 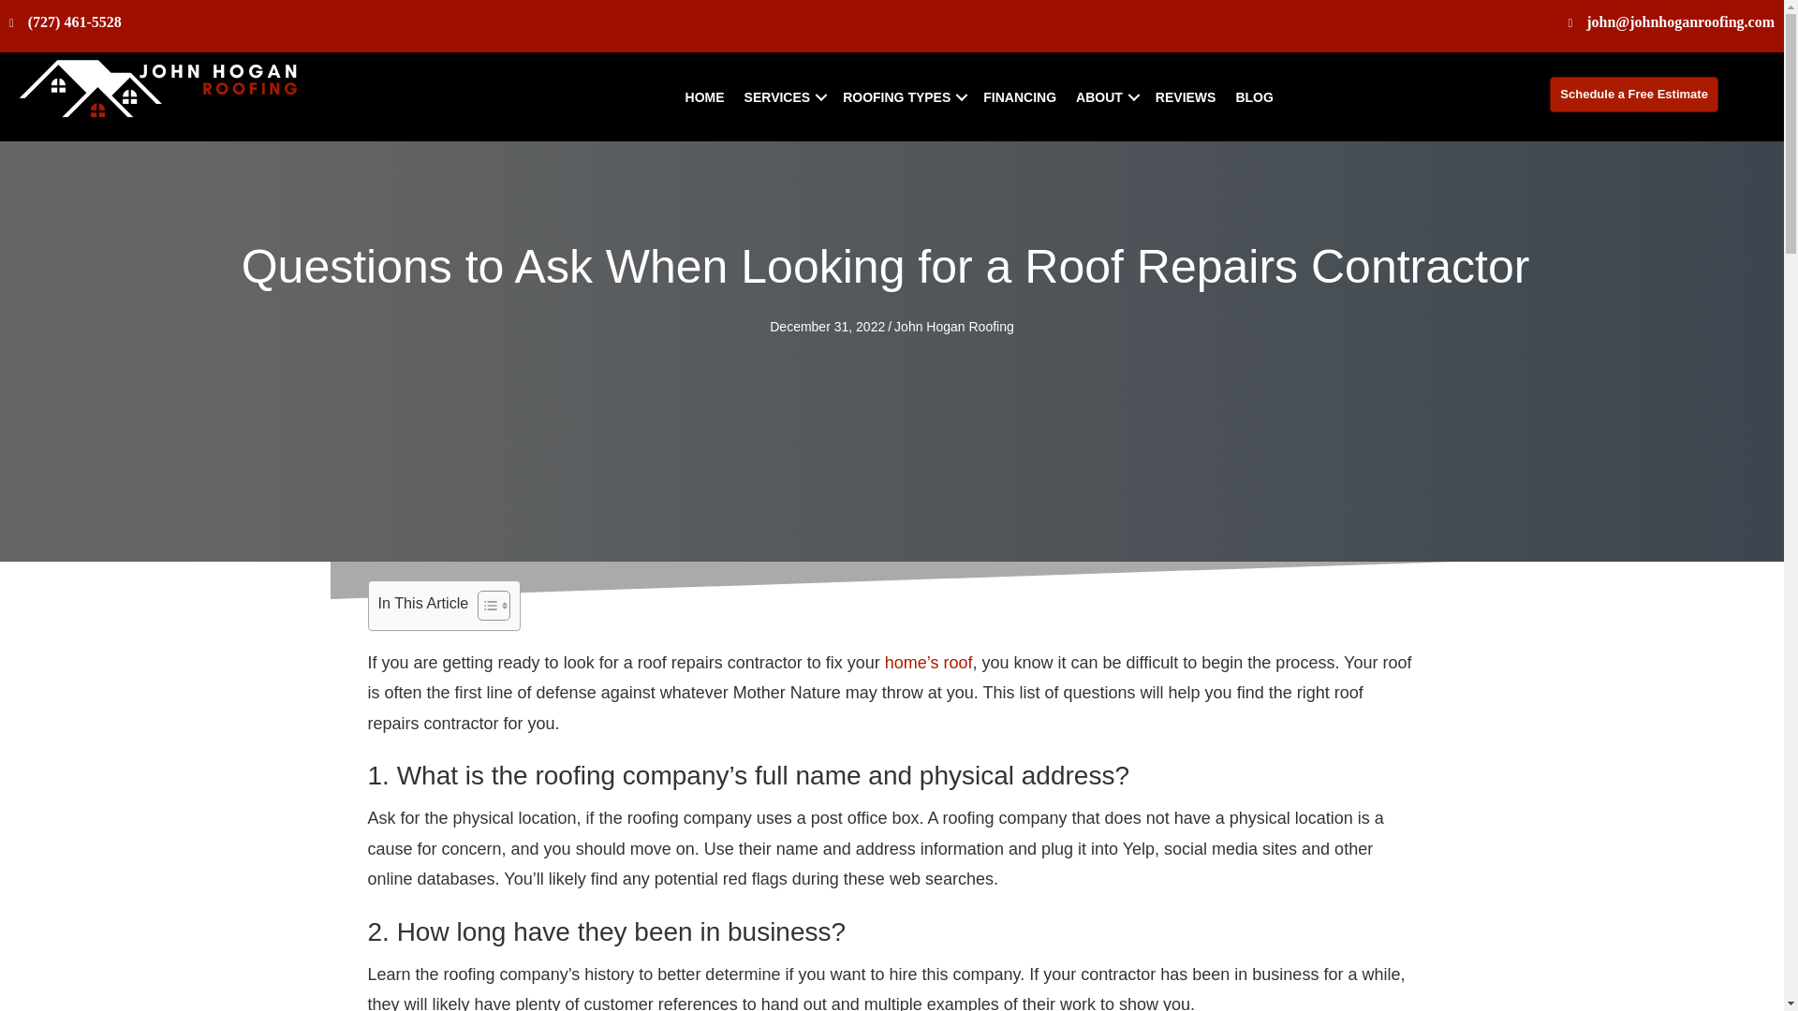 I want to click on BLOG, so click(x=1253, y=97).